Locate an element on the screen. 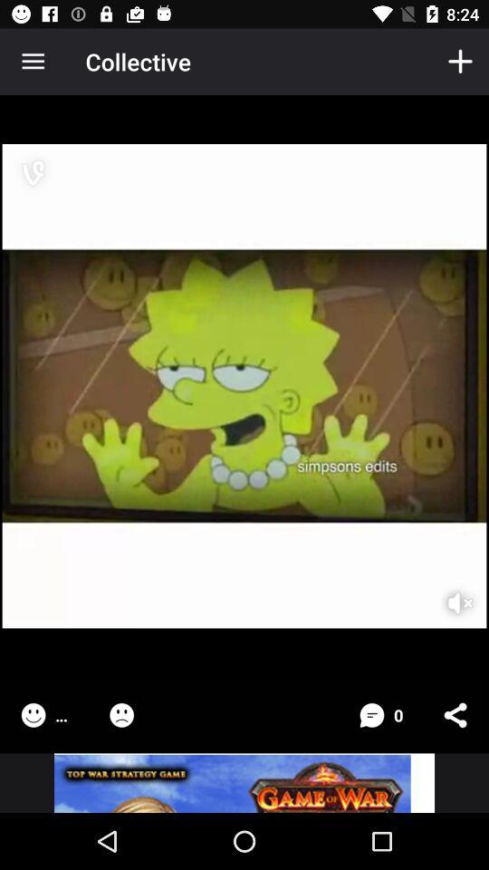  external advertisement is located at coordinates (244, 783).